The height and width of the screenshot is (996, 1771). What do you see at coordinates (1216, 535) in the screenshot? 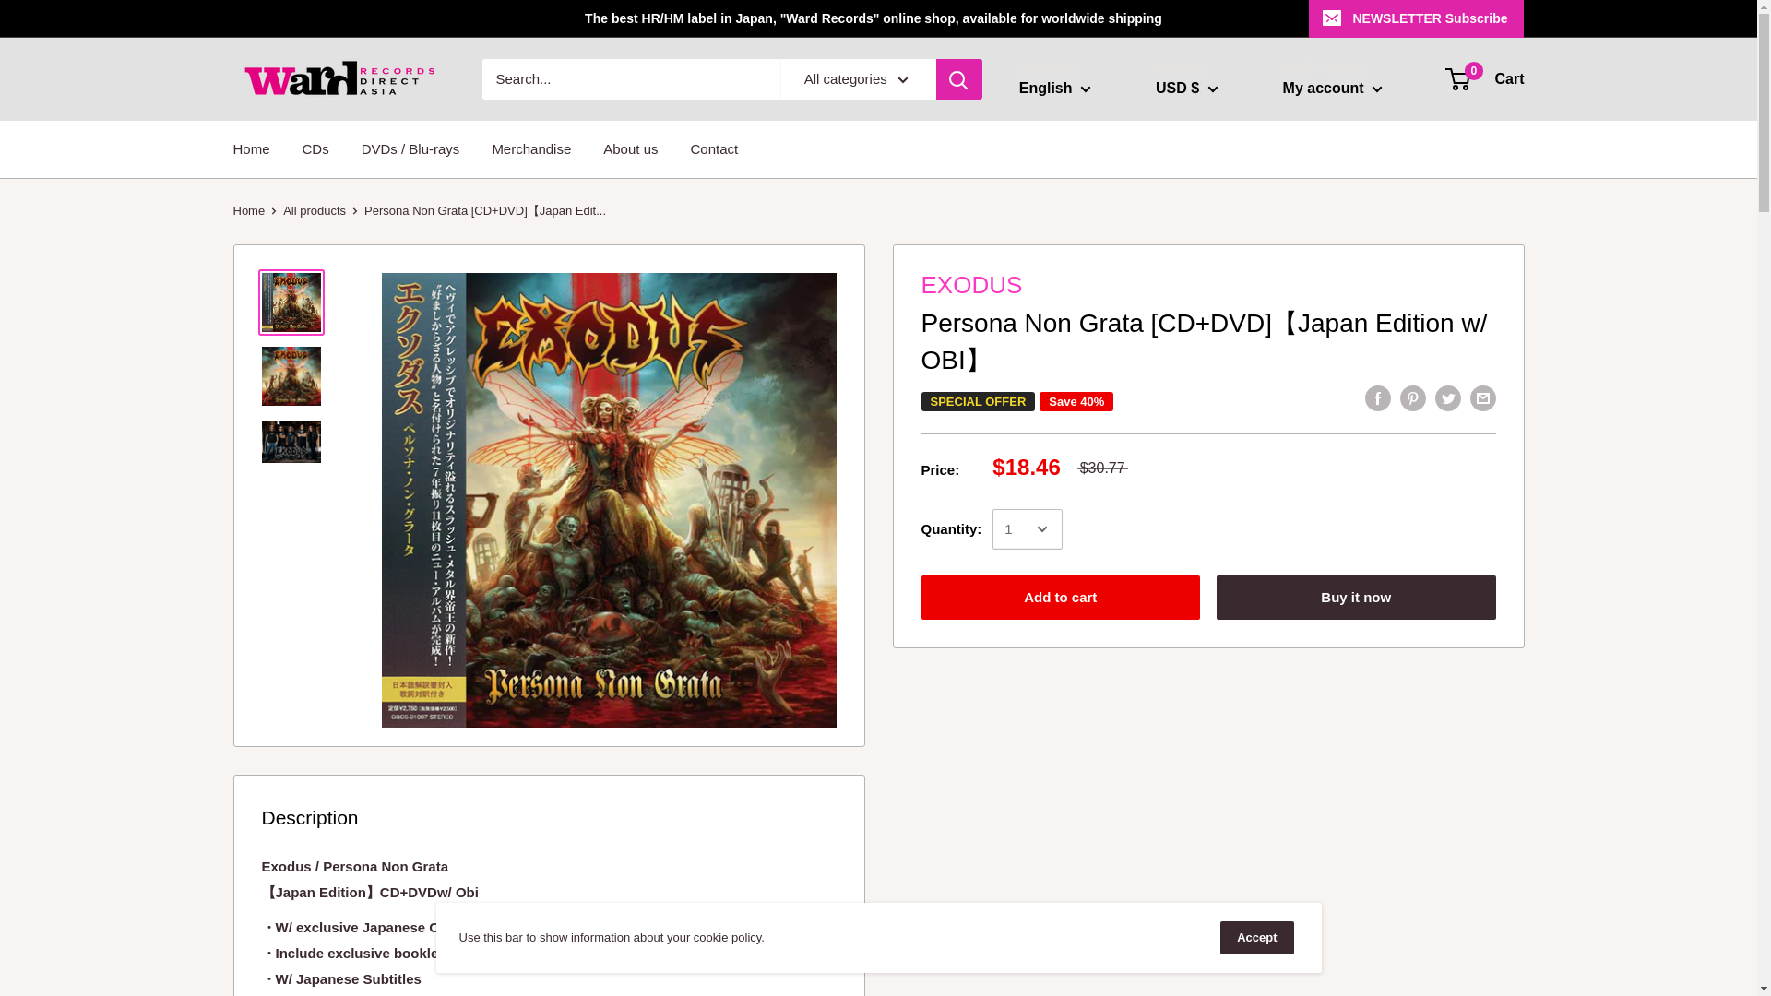
I see `BDT` at bounding box center [1216, 535].